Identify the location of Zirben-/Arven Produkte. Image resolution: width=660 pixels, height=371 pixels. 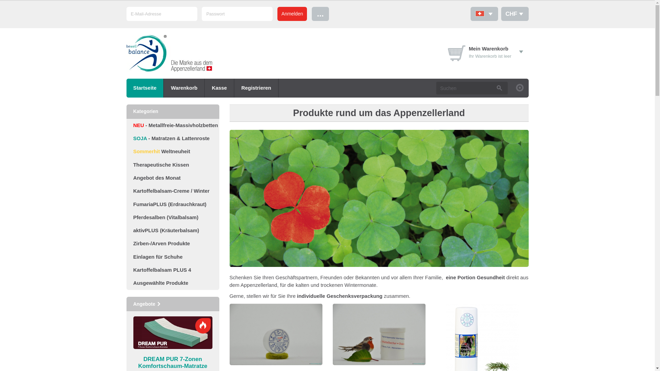
(173, 244).